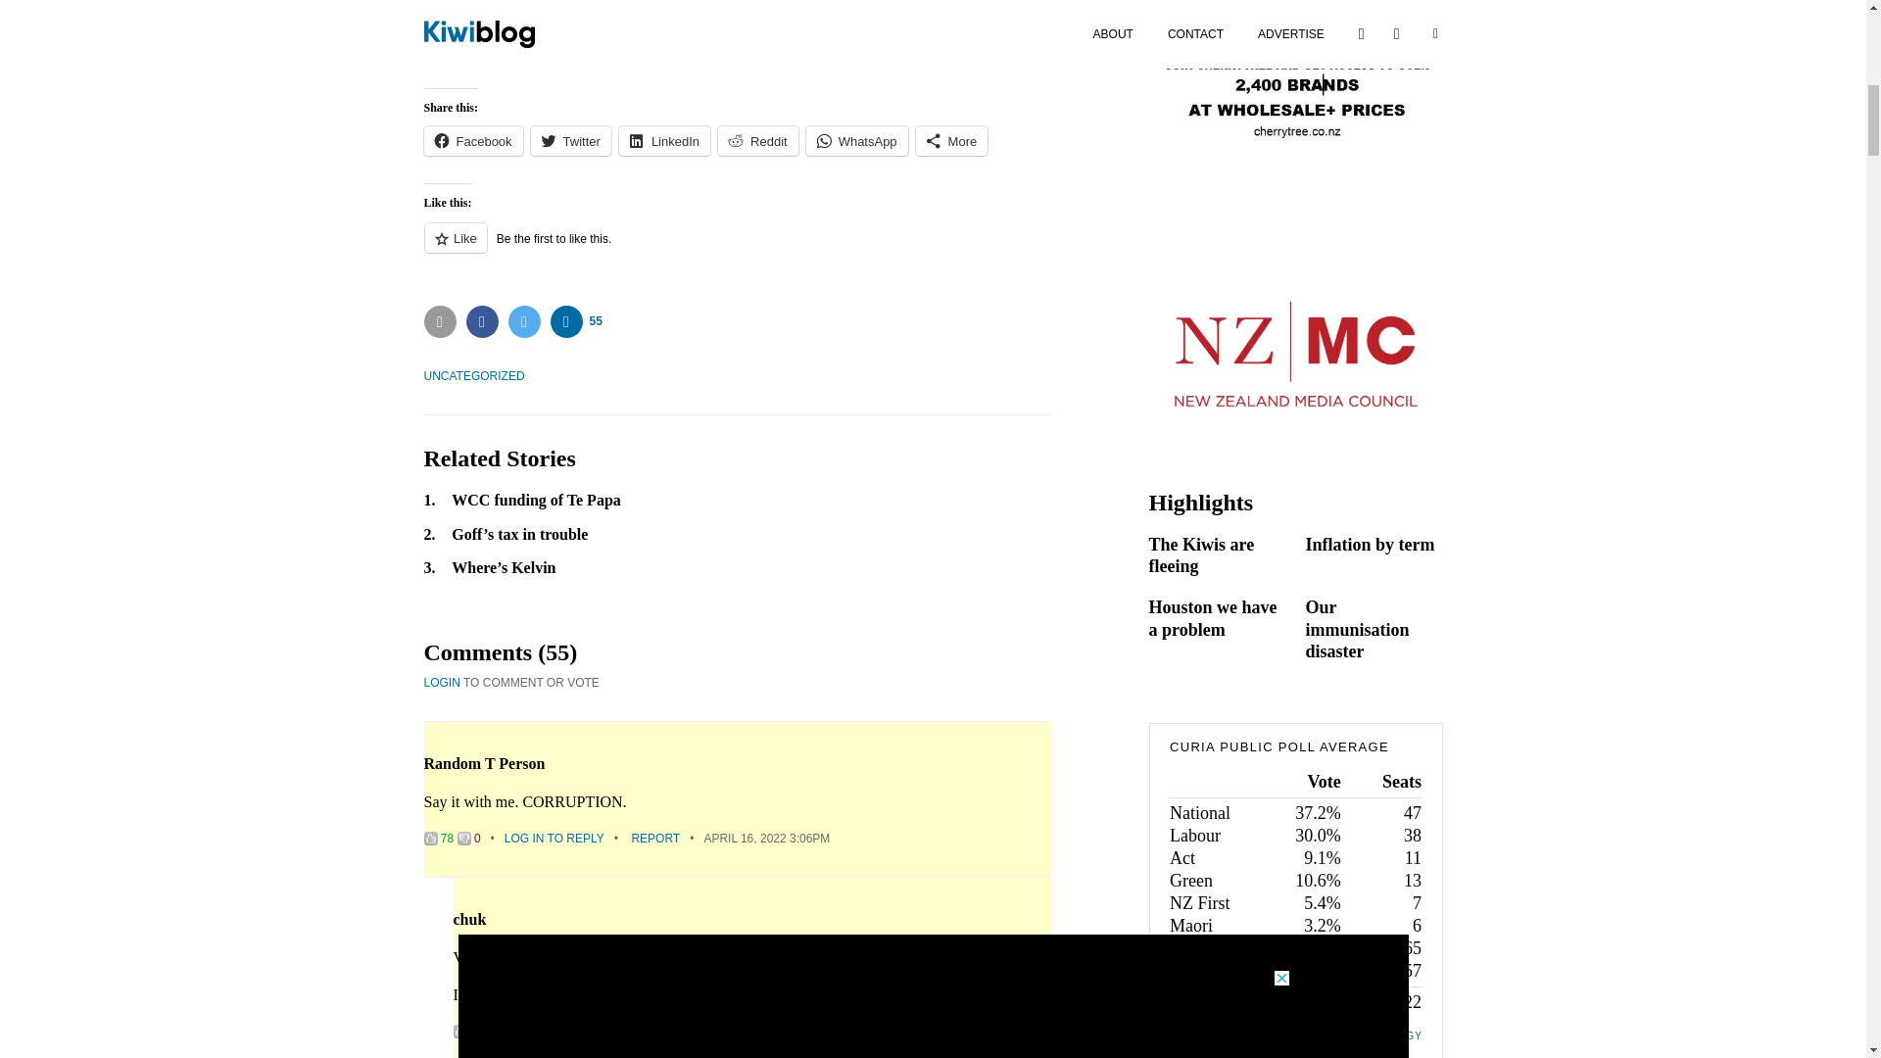  What do you see at coordinates (766, 838) in the screenshot?
I see `APRIL 16, 2022 3:06PM` at bounding box center [766, 838].